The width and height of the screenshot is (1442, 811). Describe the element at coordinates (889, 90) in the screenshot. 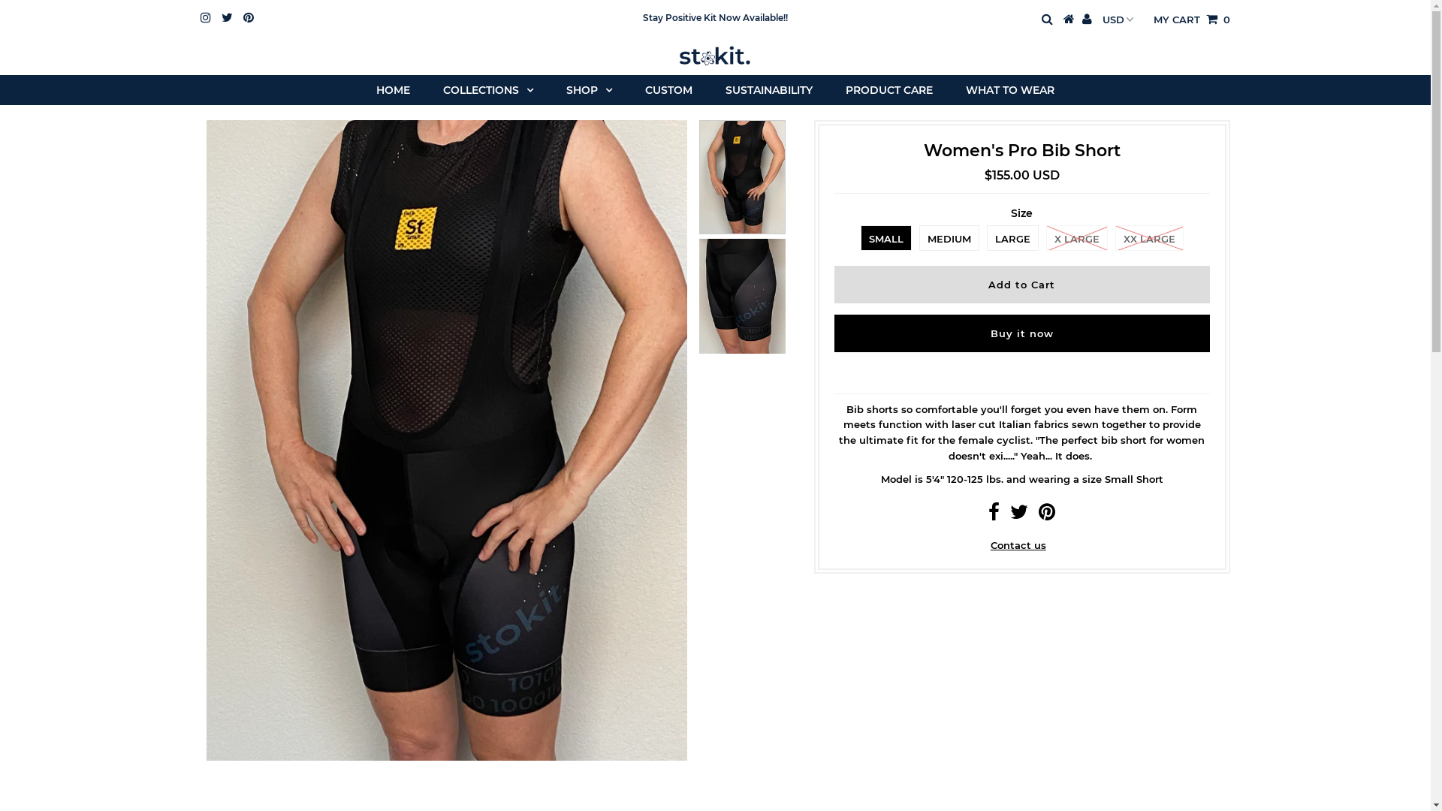

I see `PRODUCT CARE` at that location.